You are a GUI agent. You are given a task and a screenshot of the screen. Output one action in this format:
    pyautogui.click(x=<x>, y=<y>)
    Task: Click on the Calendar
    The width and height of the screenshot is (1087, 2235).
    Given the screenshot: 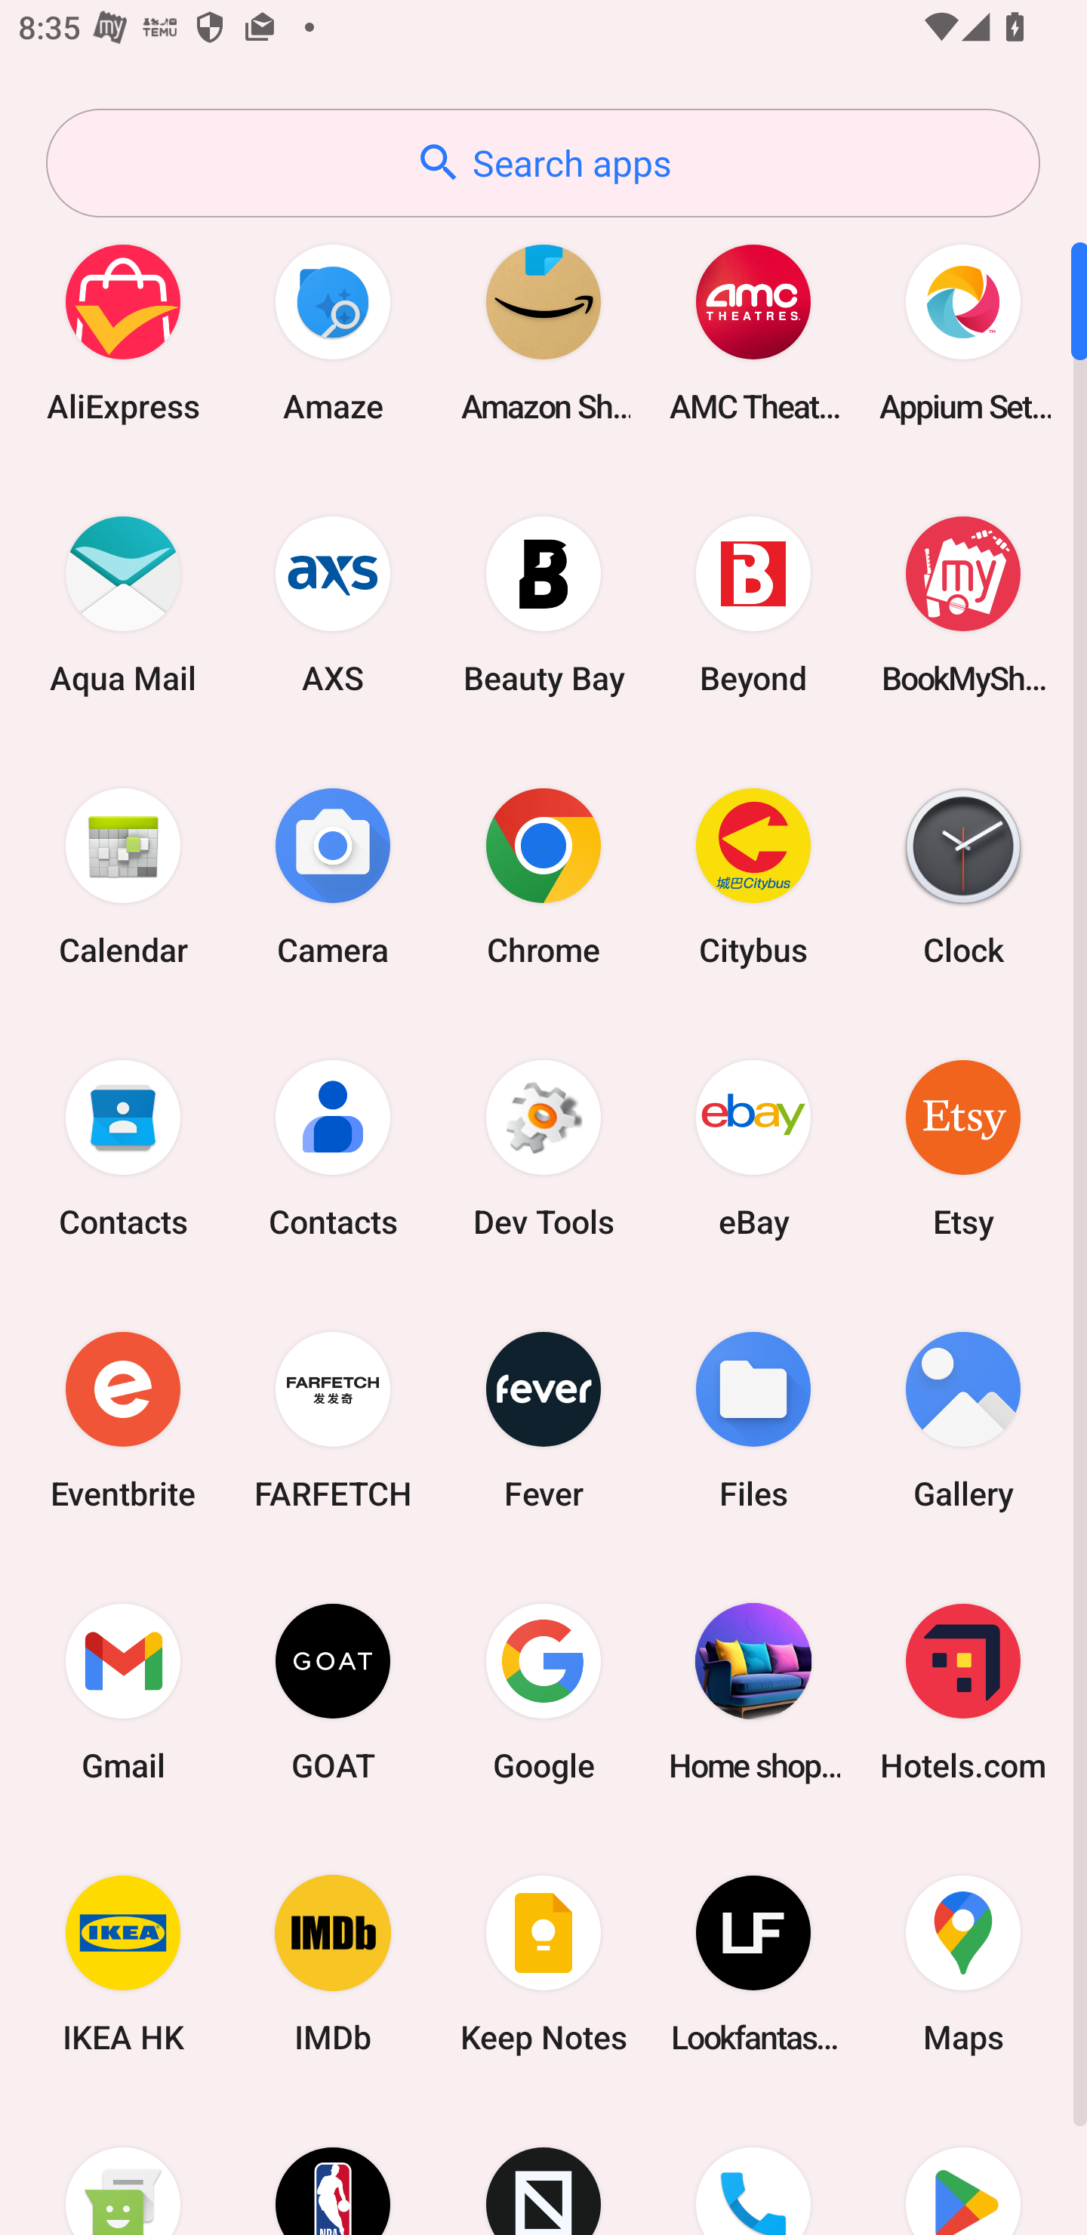 What is the action you would take?
    pyautogui.click(x=123, y=876)
    